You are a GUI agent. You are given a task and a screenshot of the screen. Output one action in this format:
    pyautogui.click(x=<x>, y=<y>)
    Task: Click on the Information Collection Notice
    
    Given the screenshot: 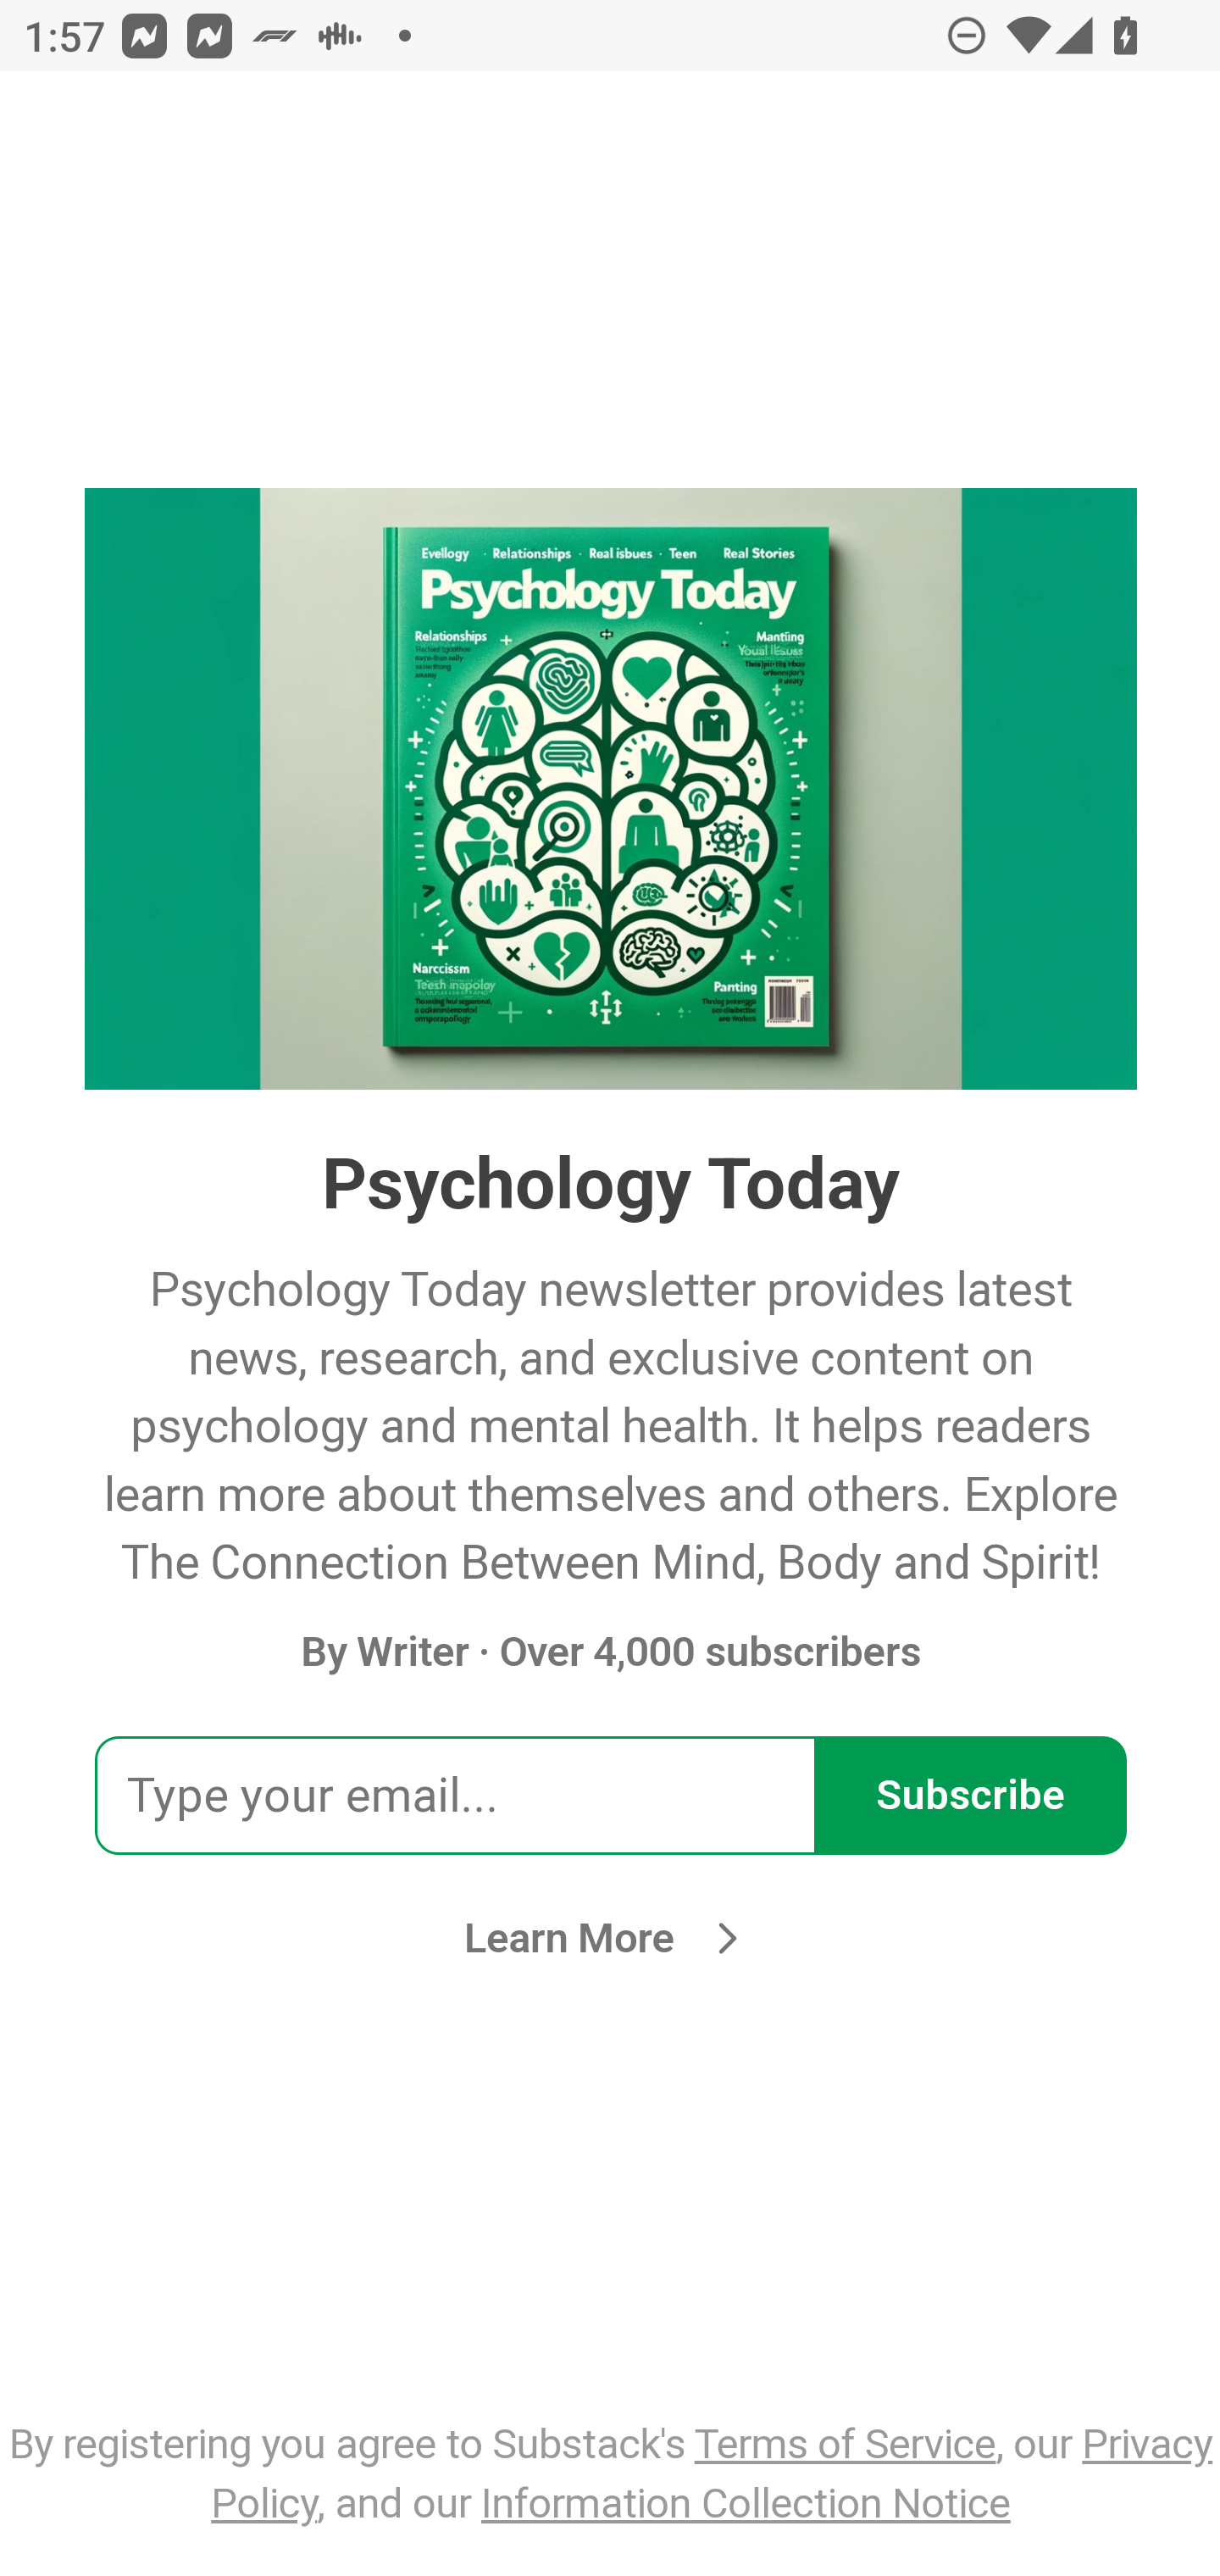 What is the action you would take?
    pyautogui.click(x=746, y=2502)
    